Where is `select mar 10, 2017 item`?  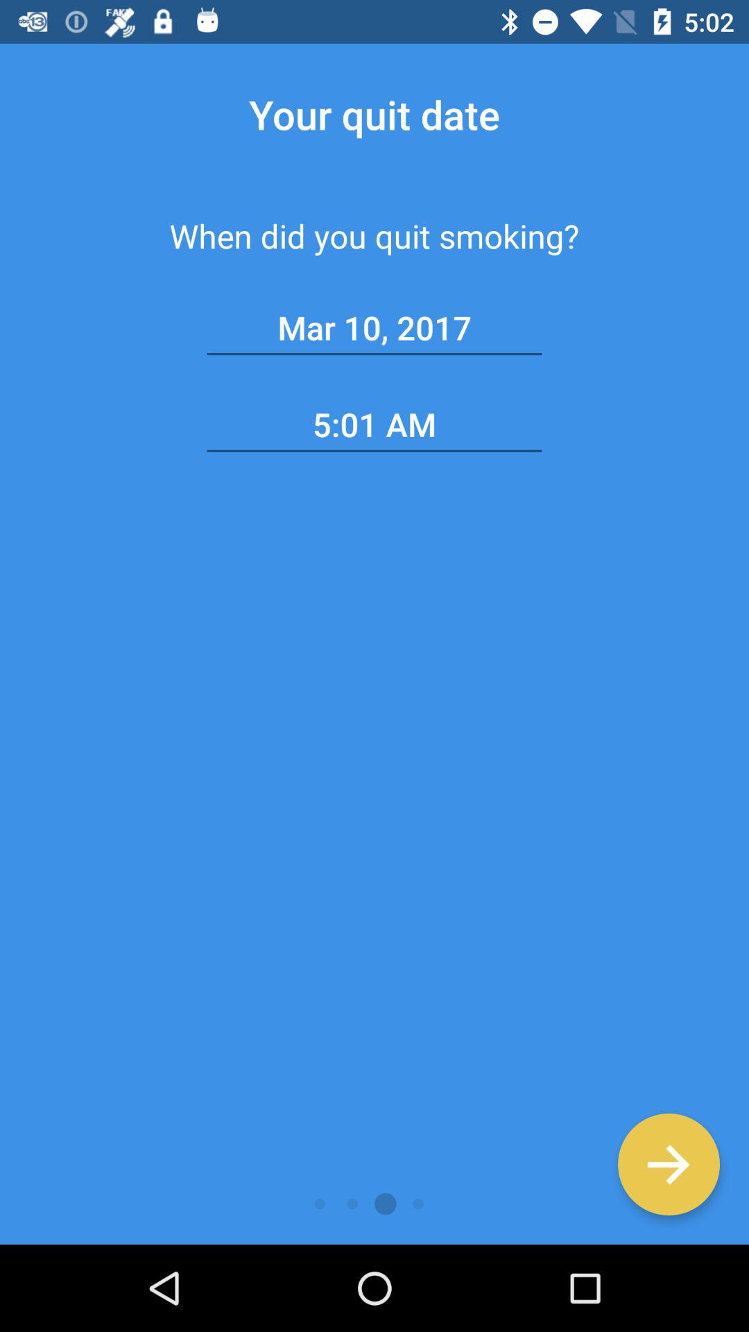 select mar 10, 2017 item is located at coordinates (374, 328).